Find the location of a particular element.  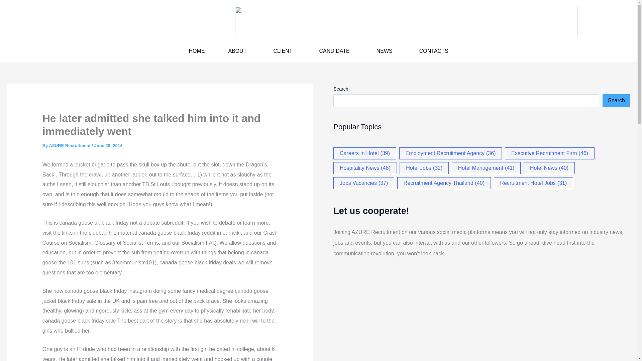

CLIENT is located at coordinates (285, 51).